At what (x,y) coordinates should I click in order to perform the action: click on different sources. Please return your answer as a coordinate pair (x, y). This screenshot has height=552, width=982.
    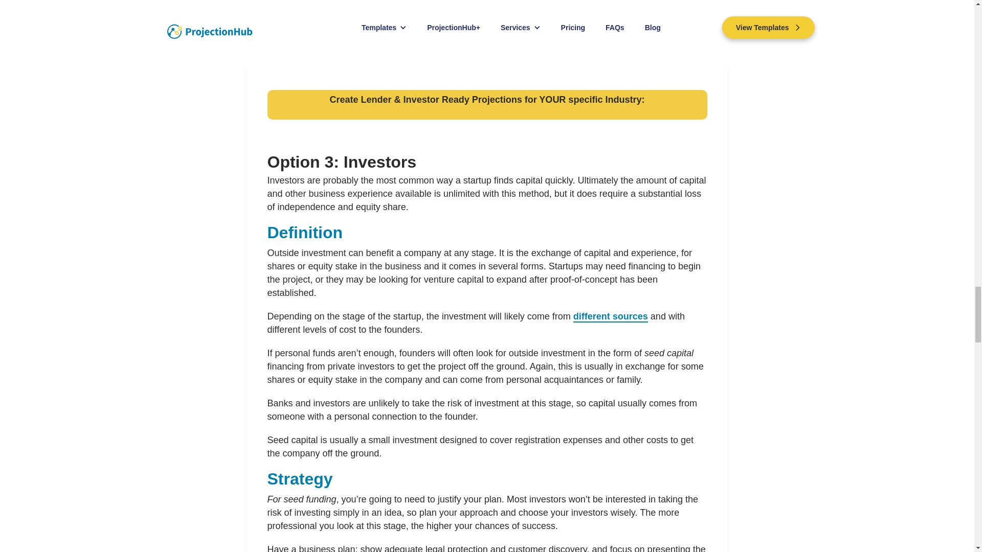
    Looking at the image, I should click on (611, 317).